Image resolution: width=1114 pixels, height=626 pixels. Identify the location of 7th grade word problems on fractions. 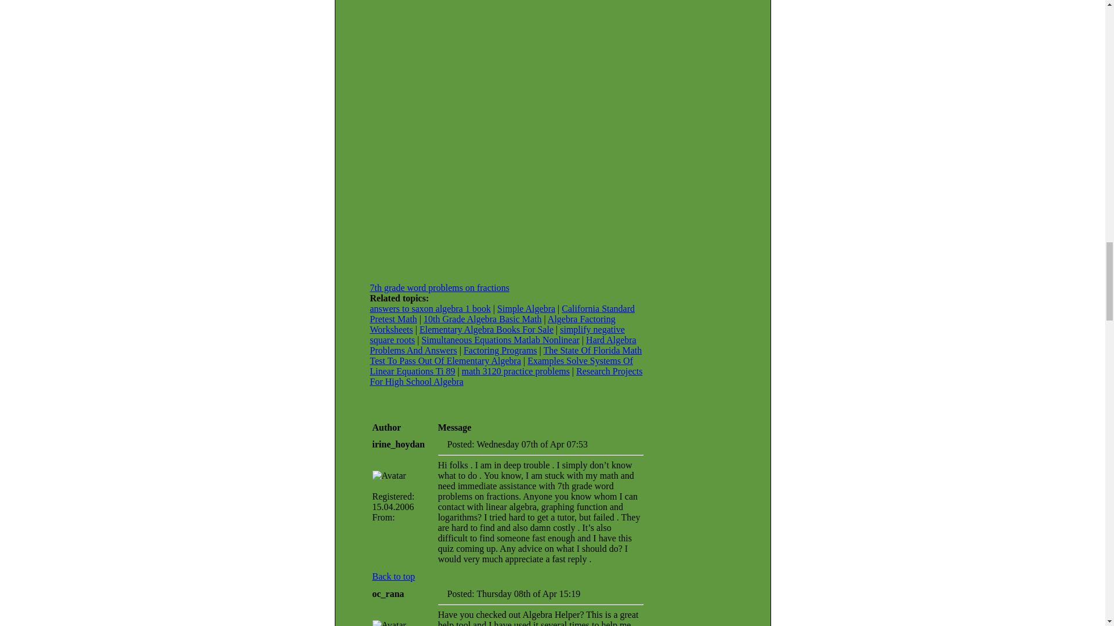
(439, 287).